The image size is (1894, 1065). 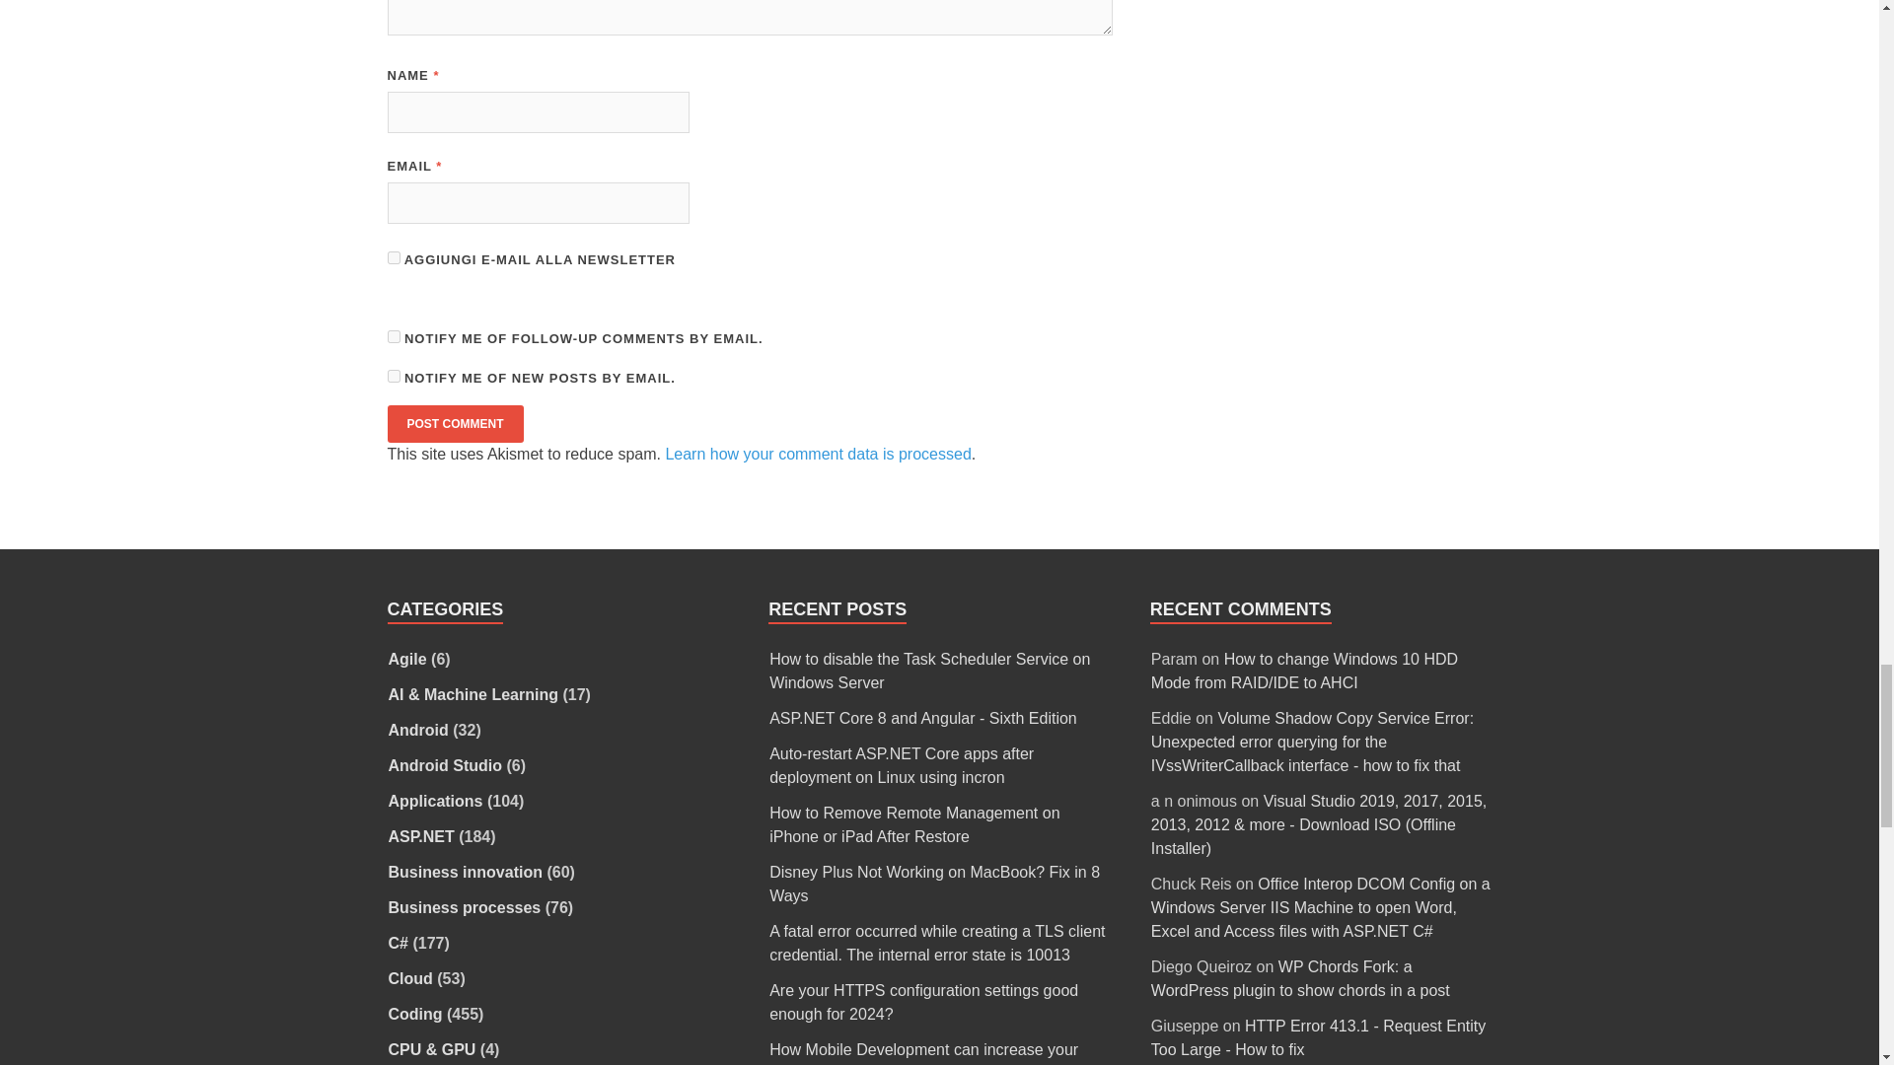 I want to click on 1, so click(x=393, y=256).